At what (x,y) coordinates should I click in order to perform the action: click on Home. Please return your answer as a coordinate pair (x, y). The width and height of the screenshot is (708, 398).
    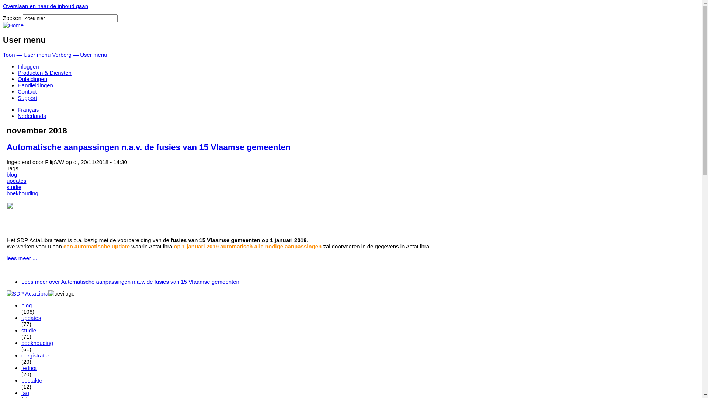
    Looking at the image, I should click on (13, 25).